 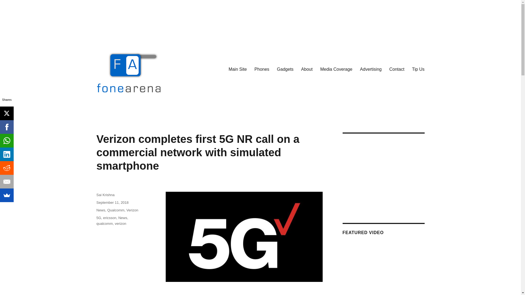 I want to click on Verizon, so click(x=132, y=210).